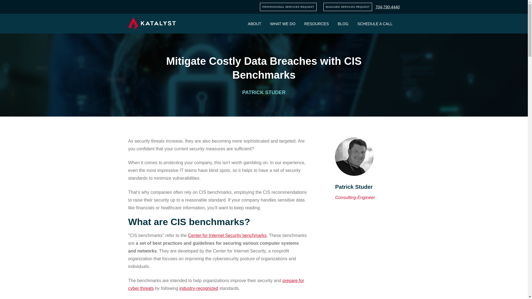 This screenshot has width=532, height=299. I want to click on 704-790-4440, so click(387, 7).